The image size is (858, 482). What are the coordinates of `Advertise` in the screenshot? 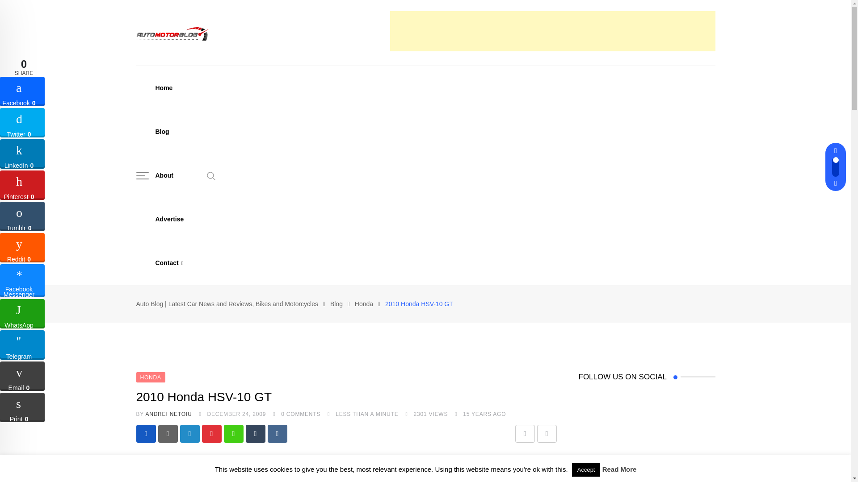 It's located at (169, 219).